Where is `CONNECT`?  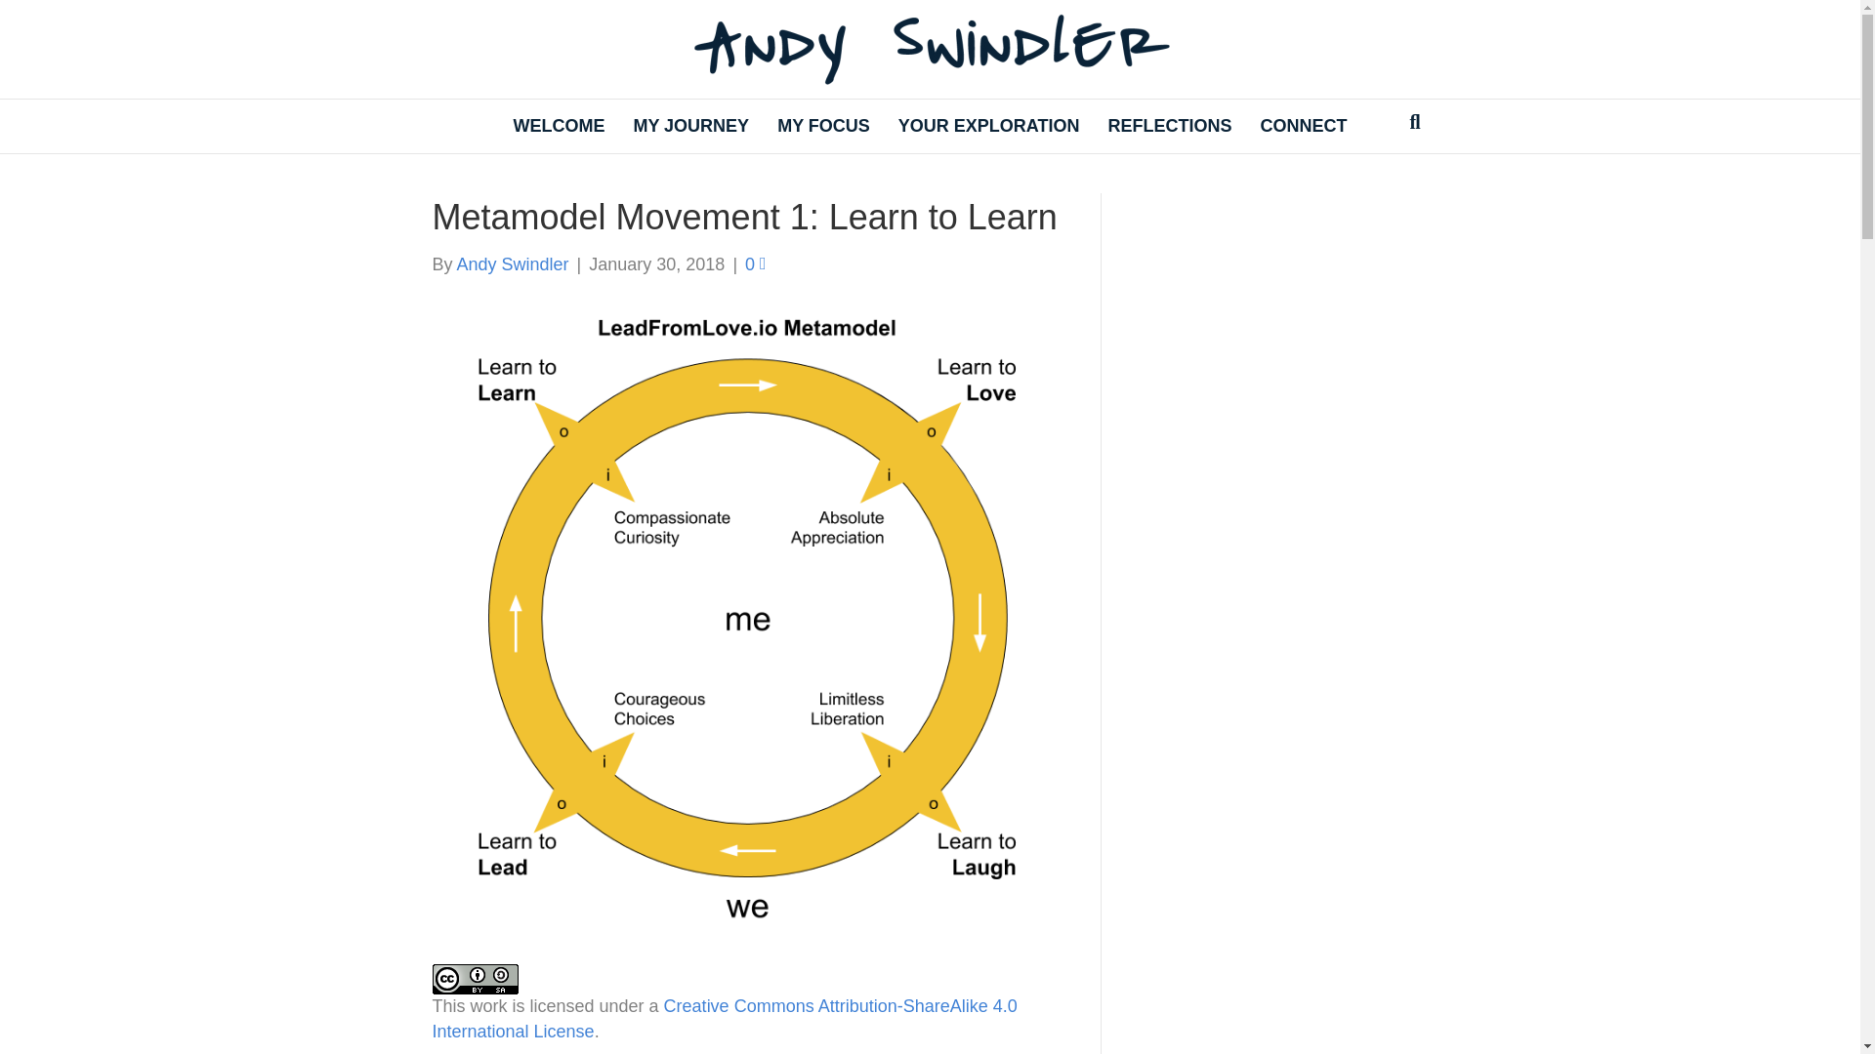 CONNECT is located at coordinates (1304, 125).